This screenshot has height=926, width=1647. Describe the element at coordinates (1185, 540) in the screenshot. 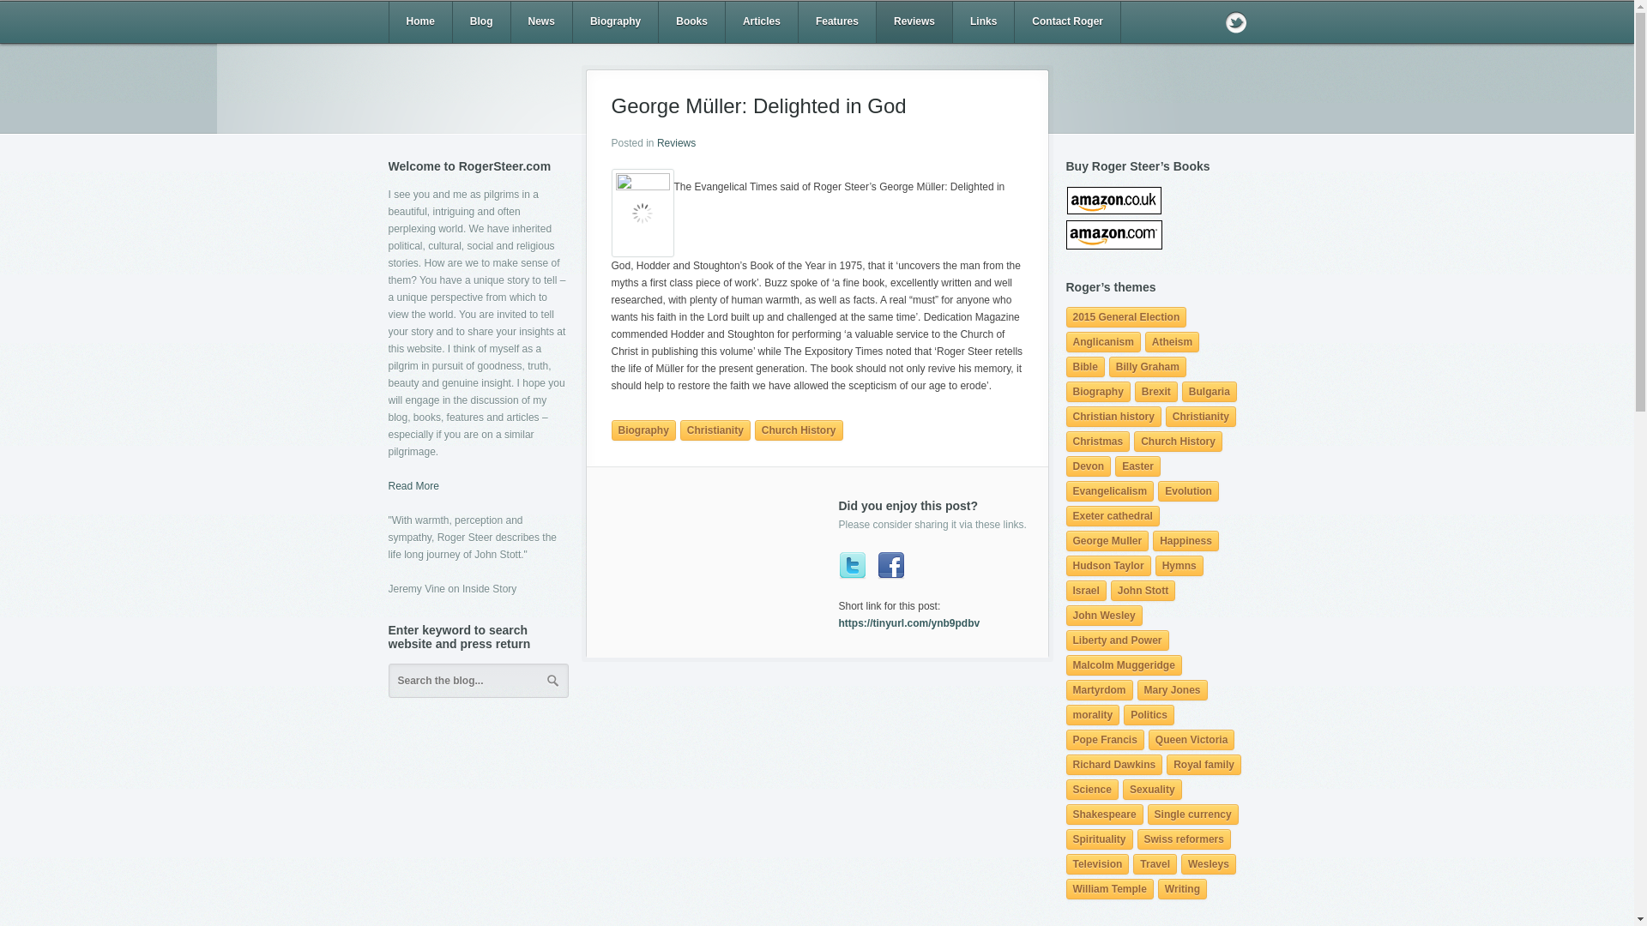

I see `Happiness` at that location.